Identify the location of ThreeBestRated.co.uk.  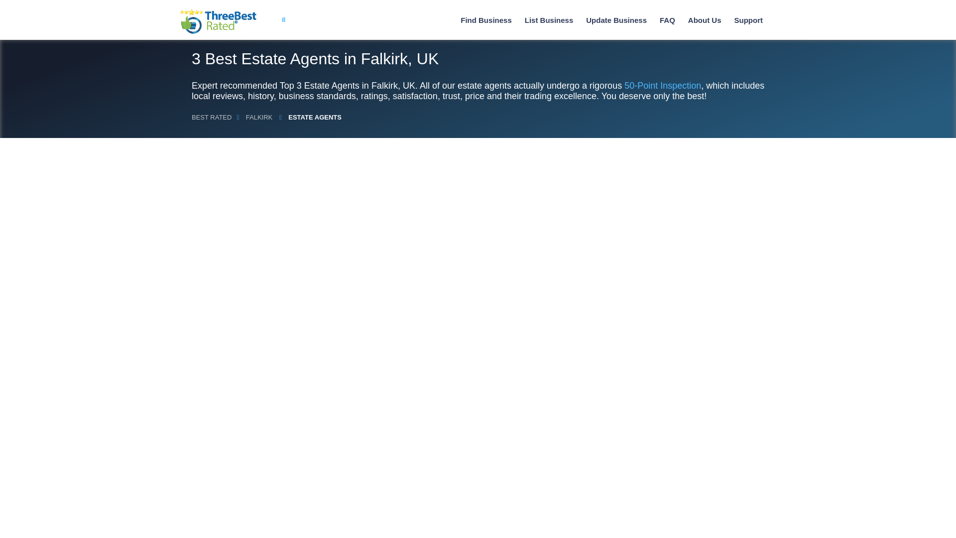
(218, 21).